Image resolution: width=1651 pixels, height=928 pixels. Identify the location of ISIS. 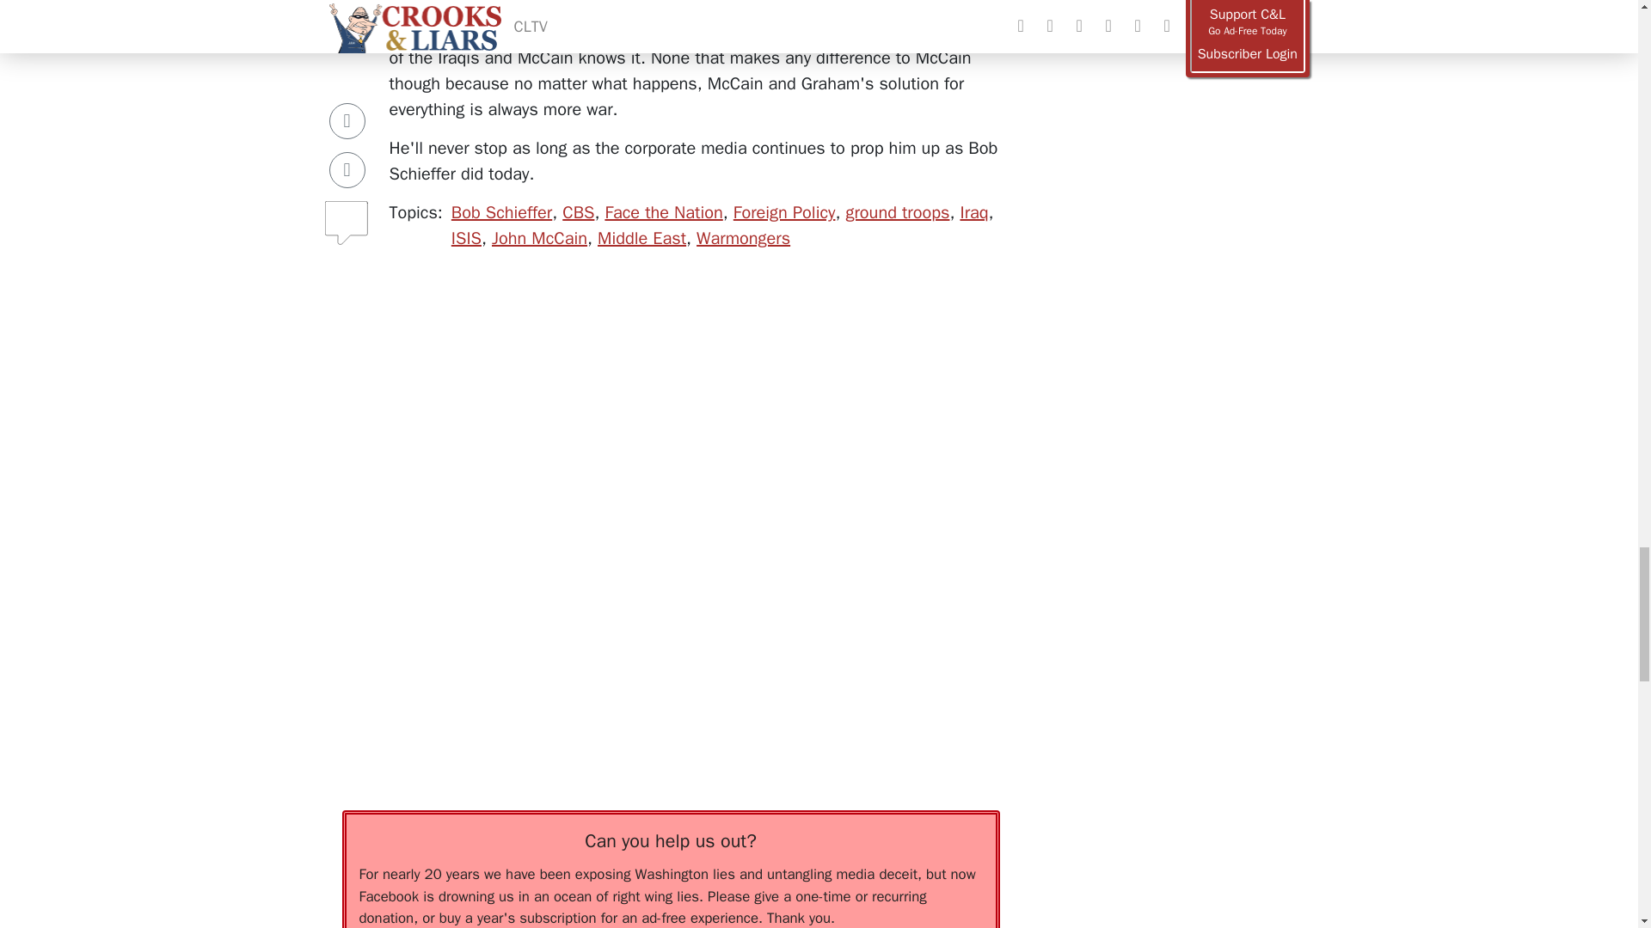
(466, 238).